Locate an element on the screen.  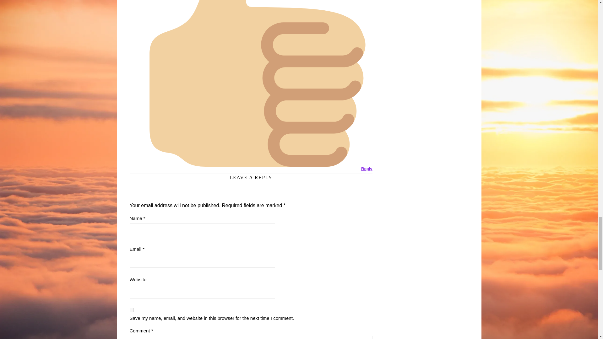
yes is located at coordinates (131, 309).